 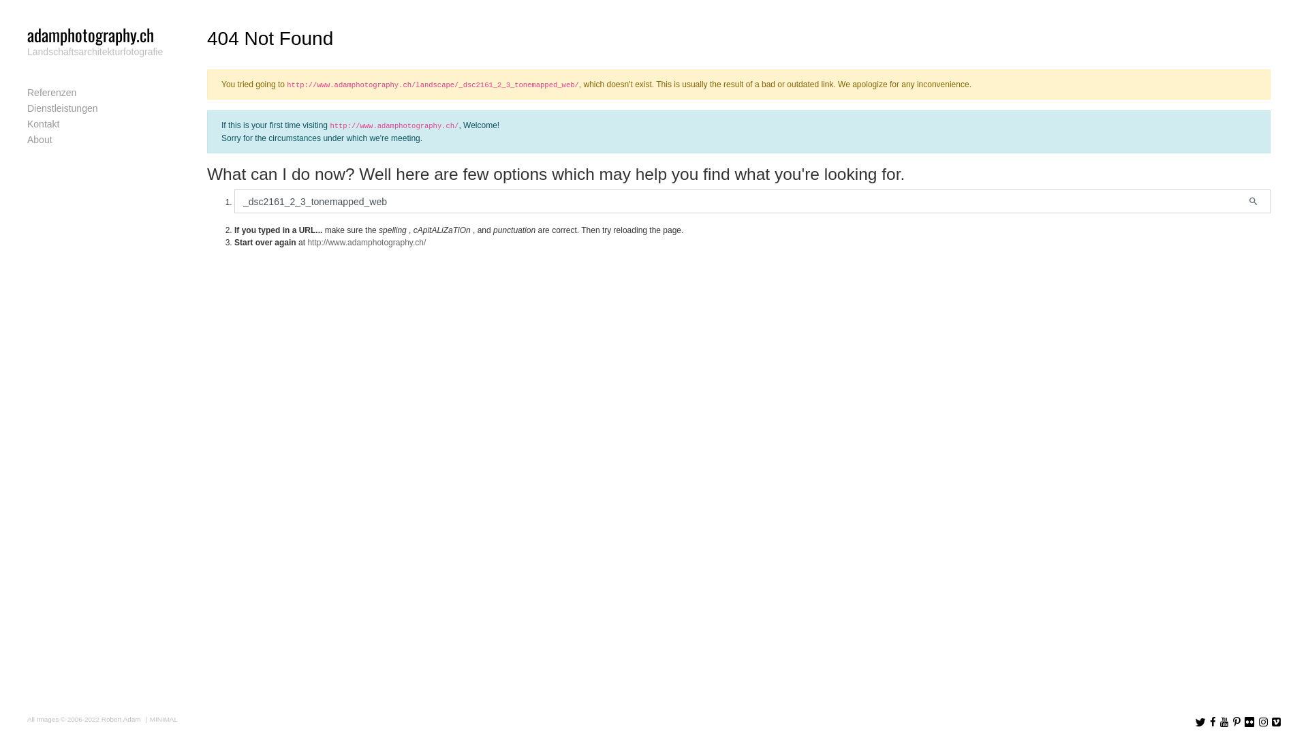 What do you see at coordinates (1277, 723) in the screenshot?
I see `Follow us on Vimeo` at bounding box center [1277, 723].